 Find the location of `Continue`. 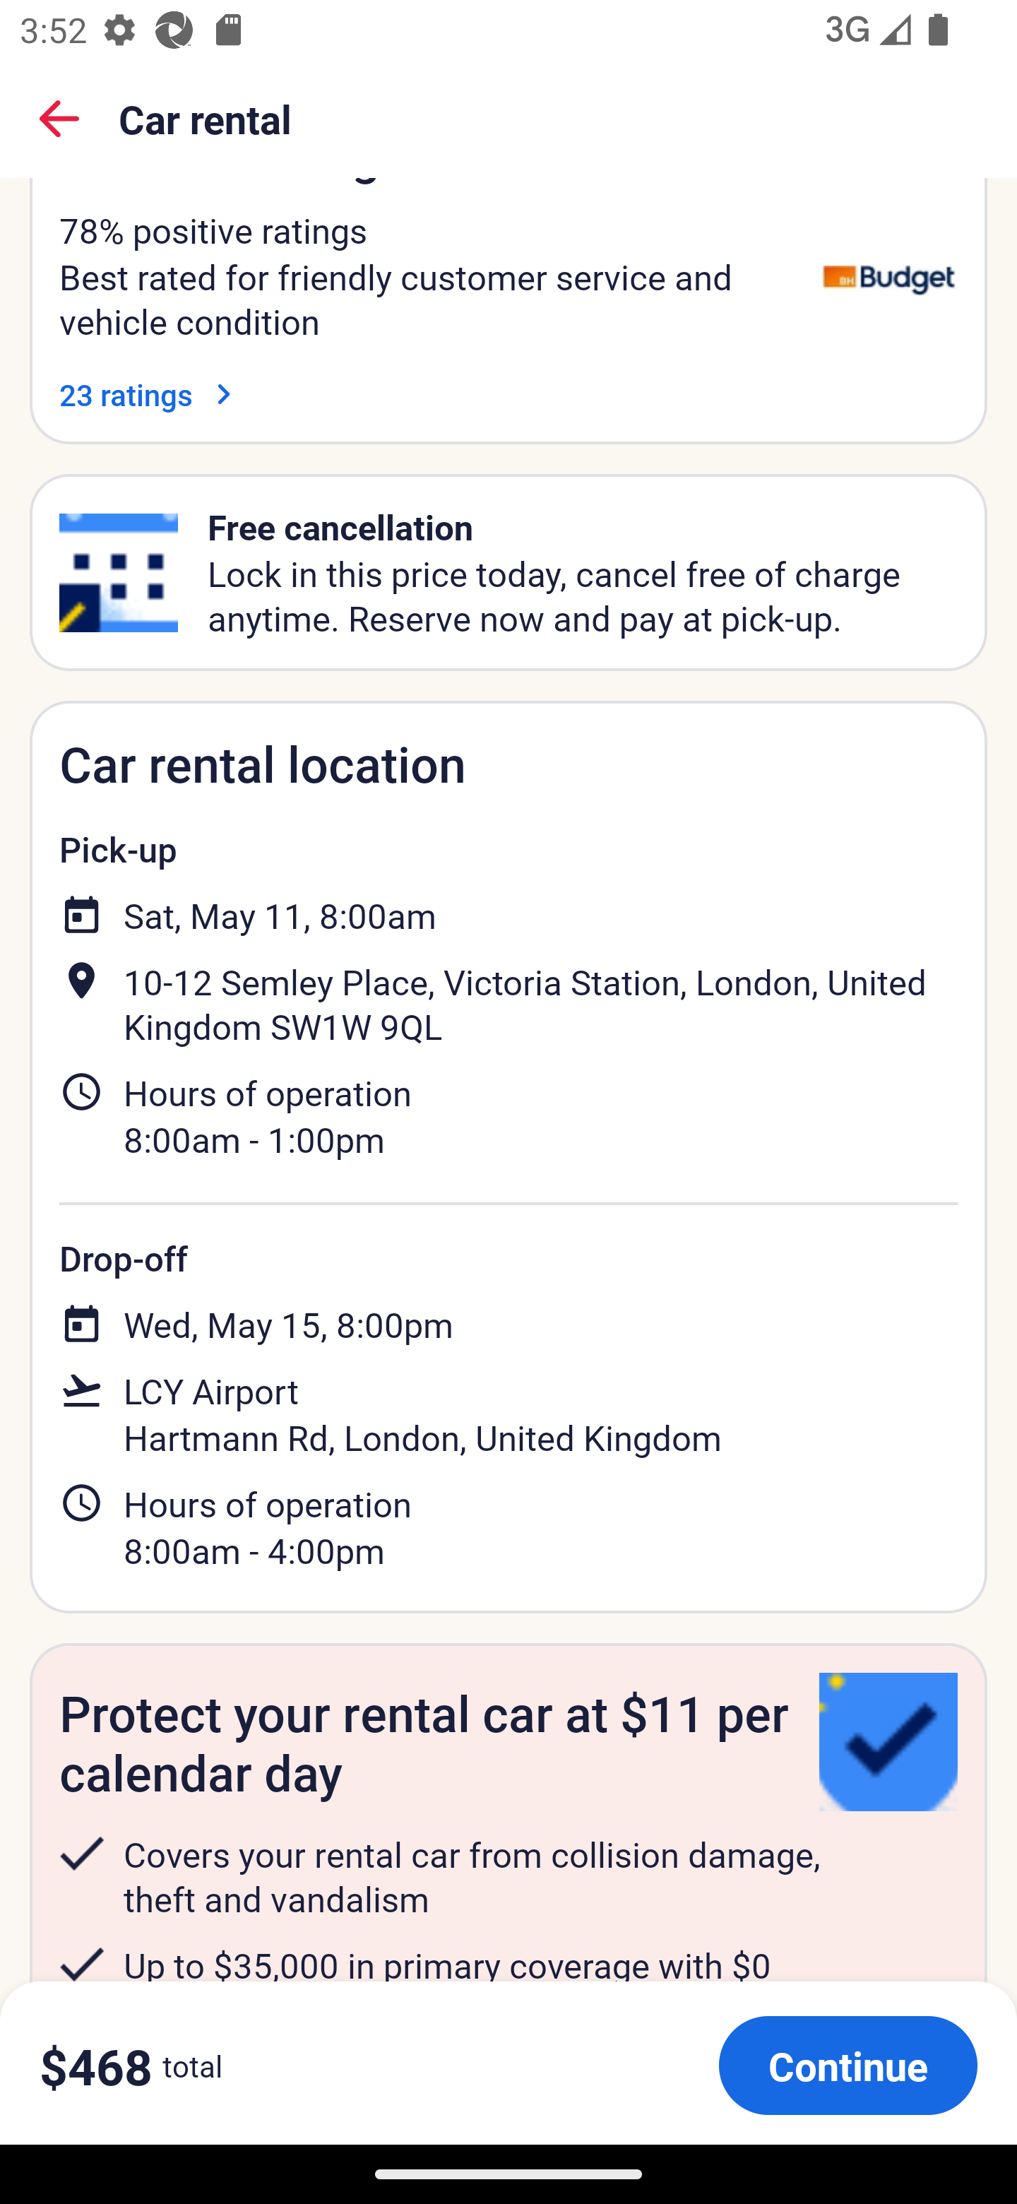

Continue is located at coordinates (847, 2065).